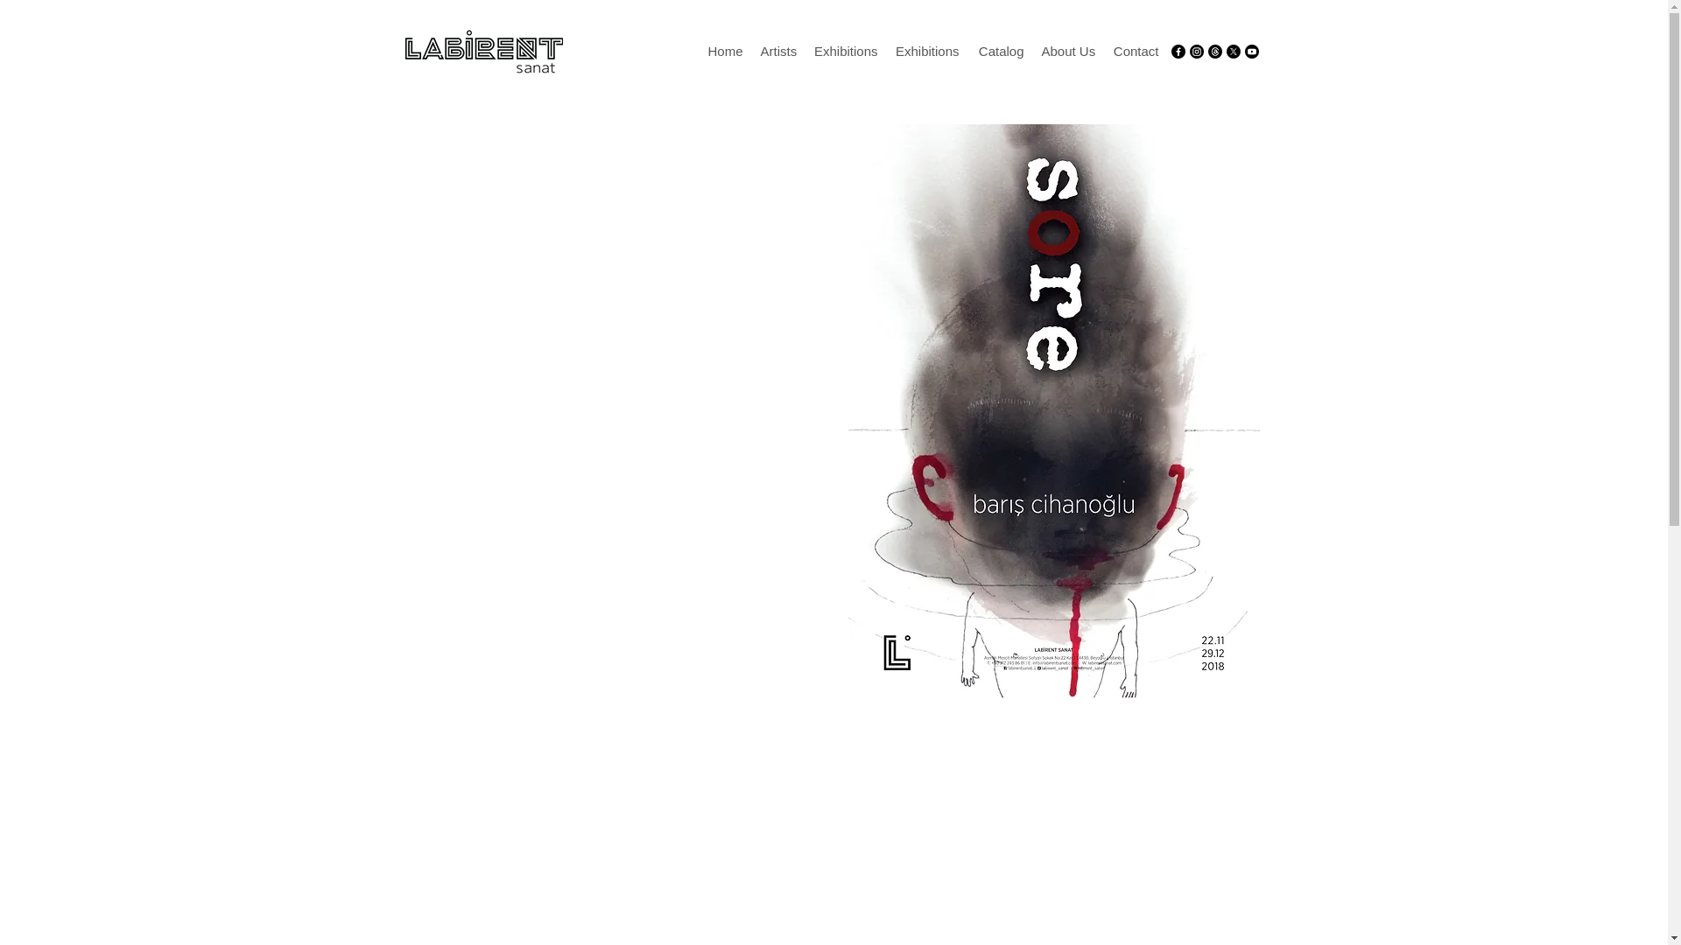  Describe the element at coordinates (846, 52) in the screenshot. I see `Exhibitions` at that location.